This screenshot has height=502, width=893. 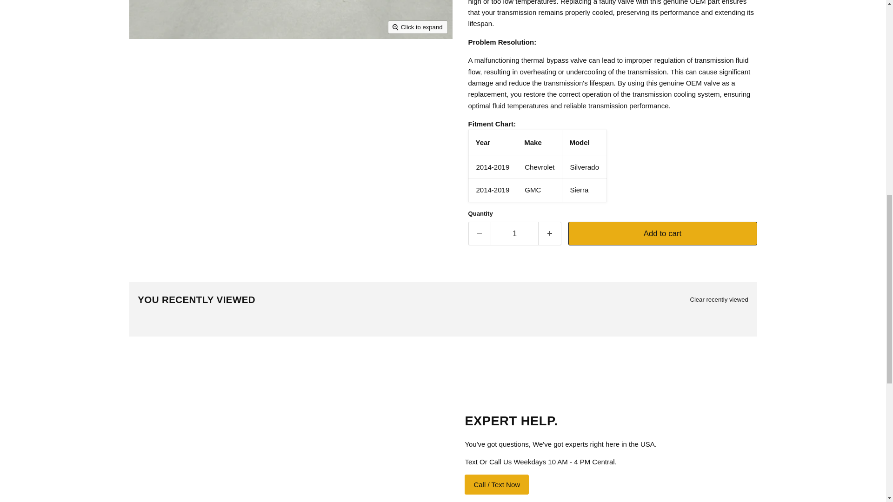 What do you see at coordinates (514, 233) in the screenshot?
I see `1` at bounding box center [514, 233].